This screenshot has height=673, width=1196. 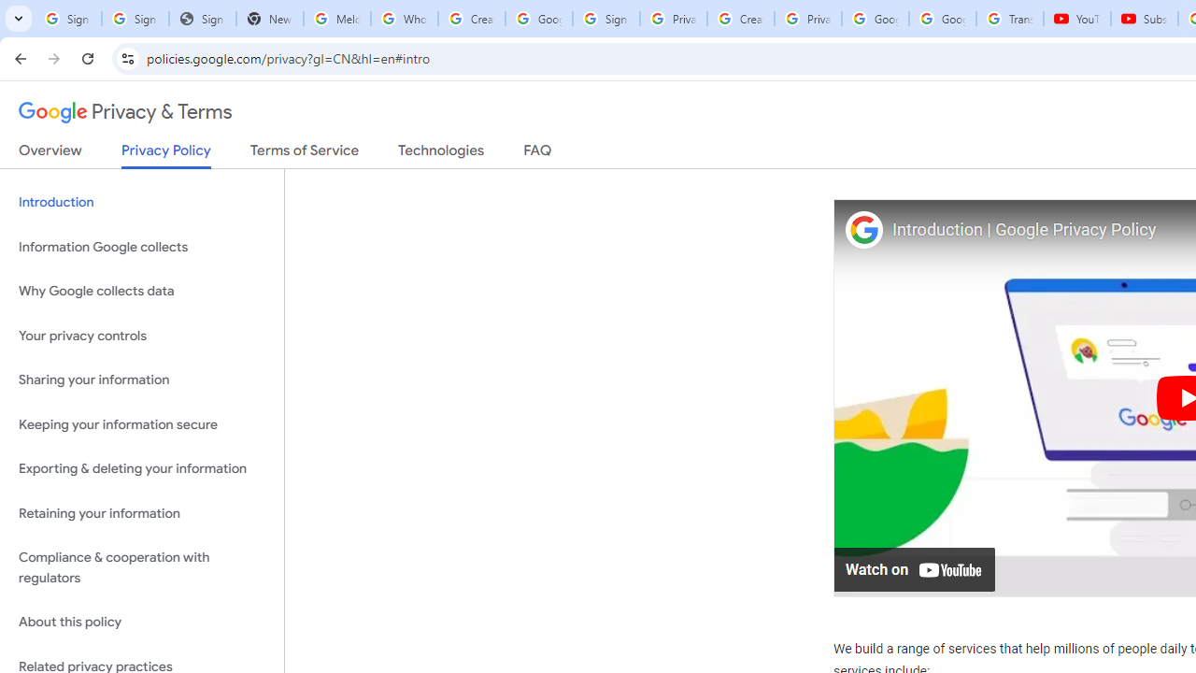 What do you see at coordinates (142, 623) in the screenshot?
I see `About this policy` at bounding box center [142, 623].